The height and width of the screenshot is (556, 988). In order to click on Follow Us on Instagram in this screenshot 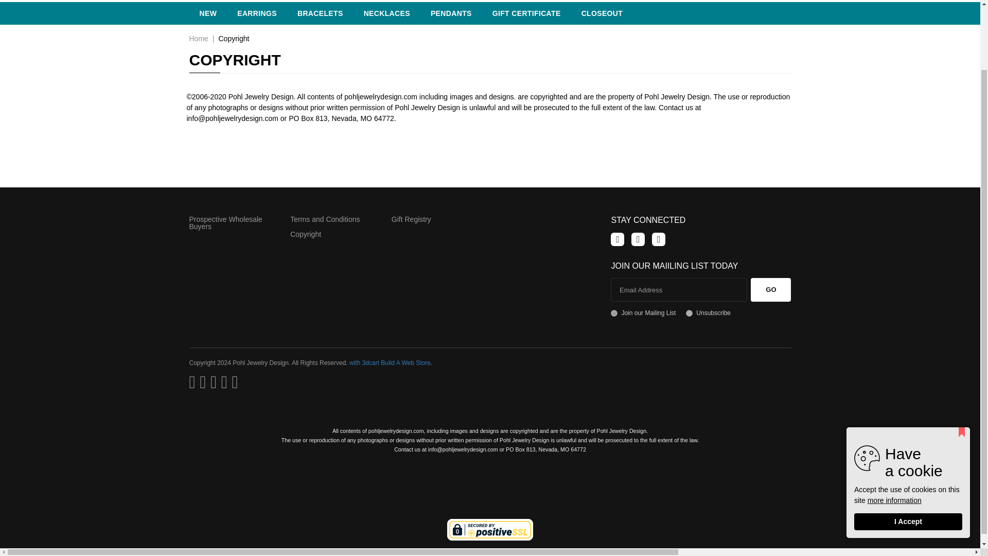, I will do `click(659, 239)`.